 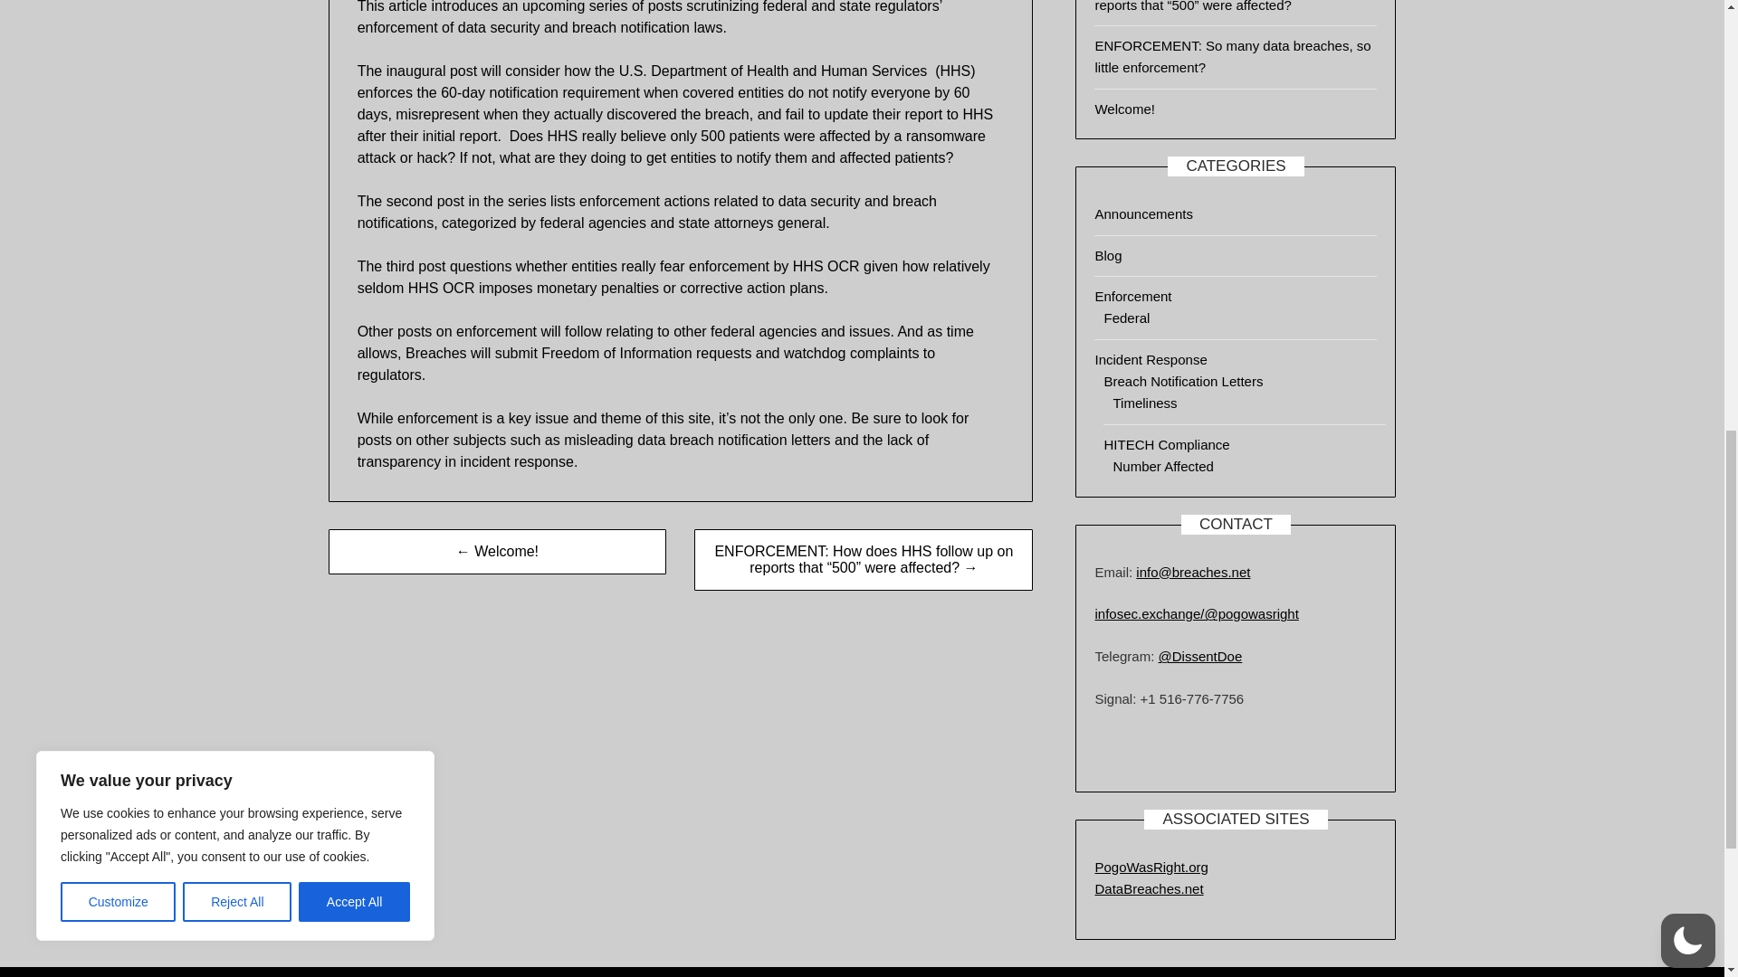 What do you see at coordinates (1233, 56) in the screenshot?
I see `ENFORCEMENT: So many data breaches, so little enforcement?` at bounding box center [1233, 56].